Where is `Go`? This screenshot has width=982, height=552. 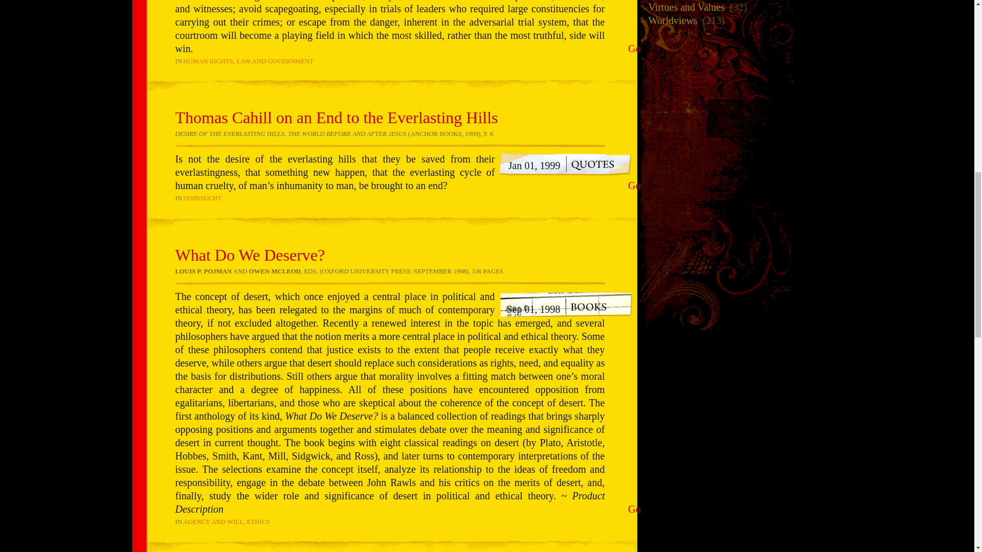
Go is located at coordinates (634, 49).